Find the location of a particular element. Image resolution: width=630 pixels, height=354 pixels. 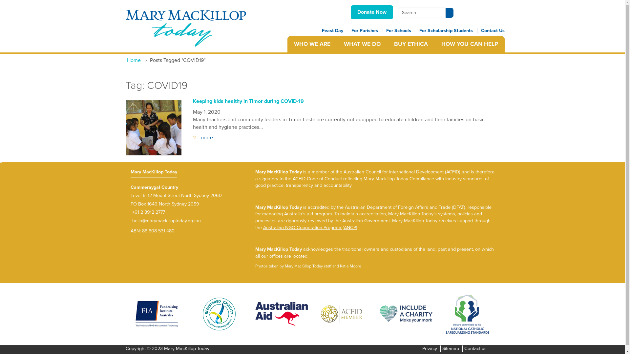

Home is located at coordinates (135, 60).